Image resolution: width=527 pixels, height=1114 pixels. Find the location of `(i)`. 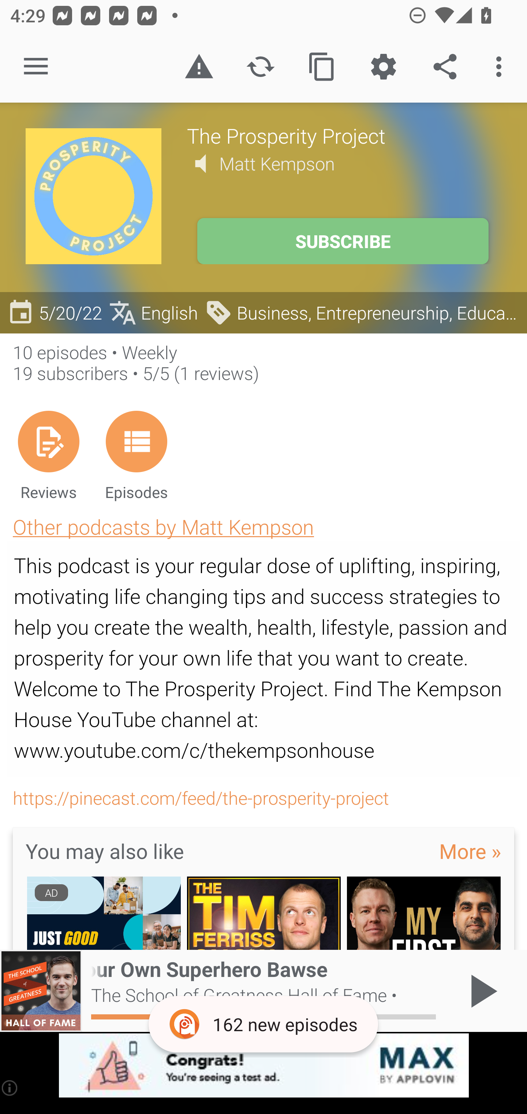

(i) is located at coordinates (10, 1088).